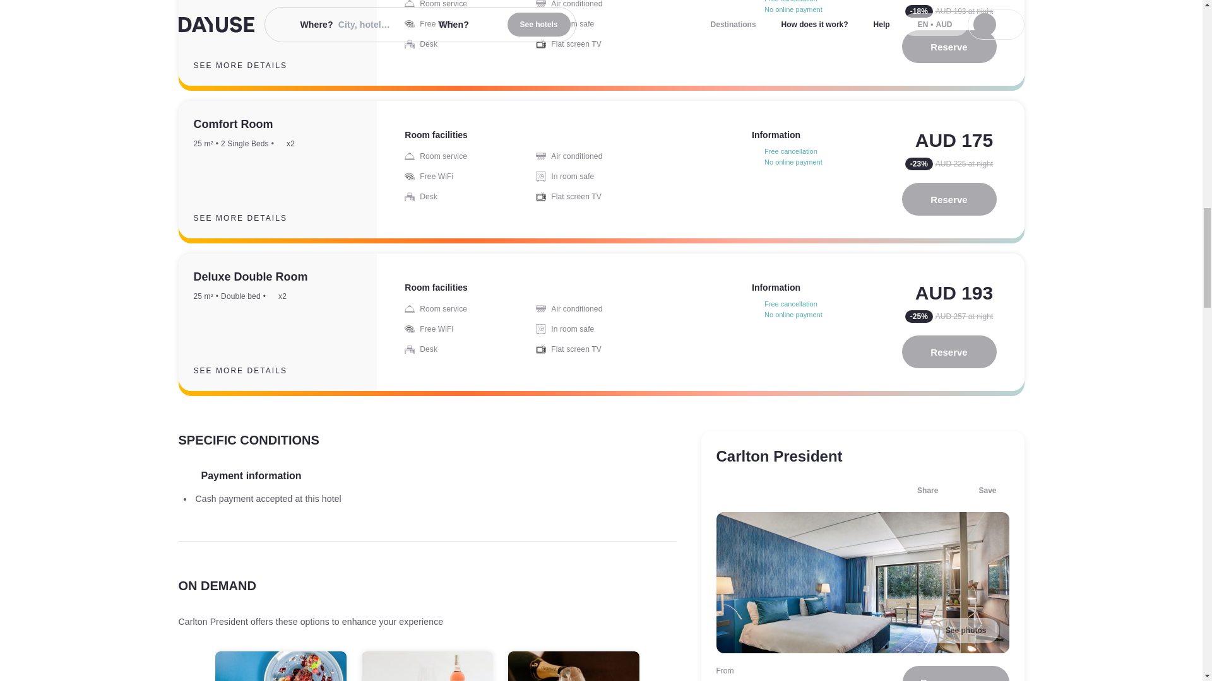 This screenshot has height=681, width=1212. What do you see at coordinates (250, 65) in the screenshot?
I see `SEE MORE DETAILS` at bounding box center [250, 65].